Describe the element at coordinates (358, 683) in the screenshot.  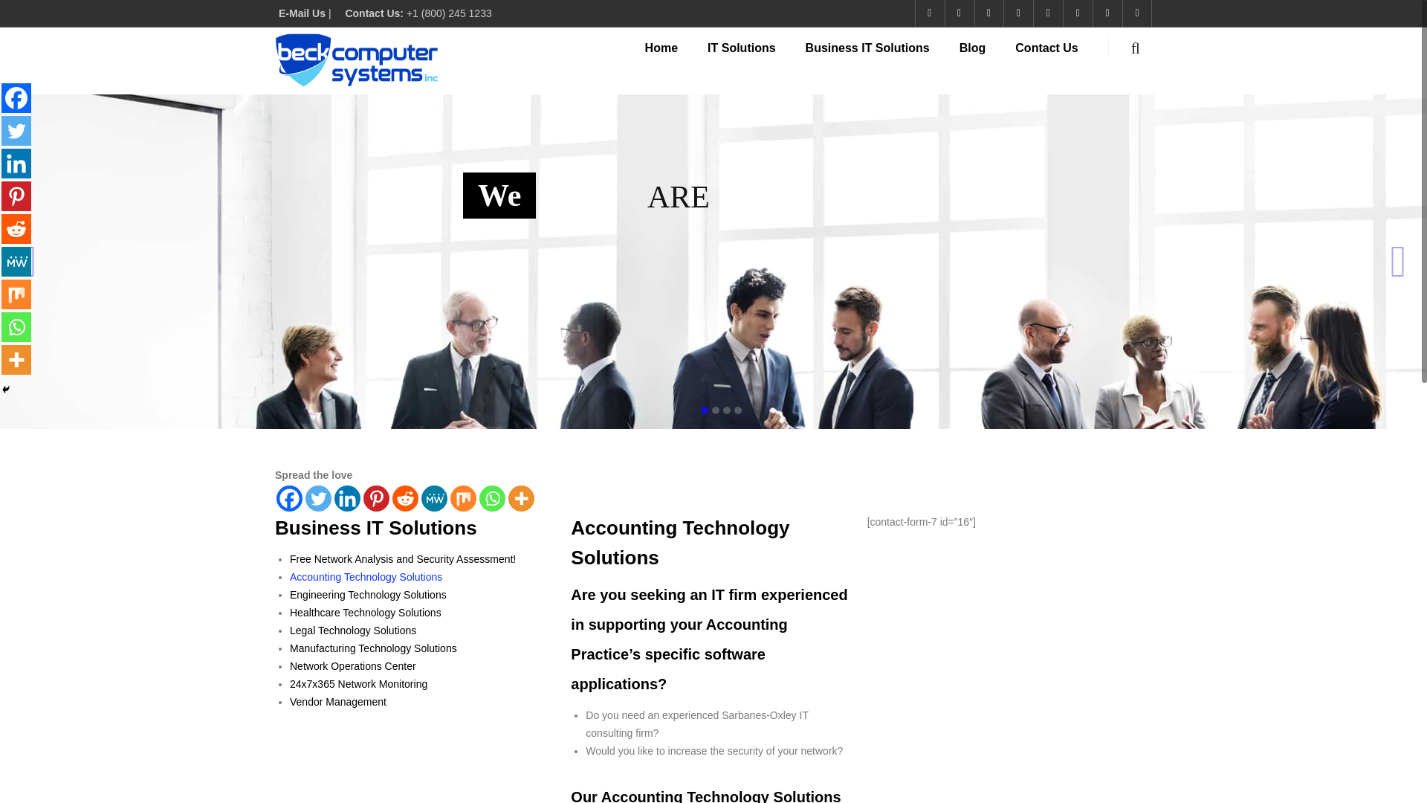
I see `24x7x365 Network Monitoring` at that location.